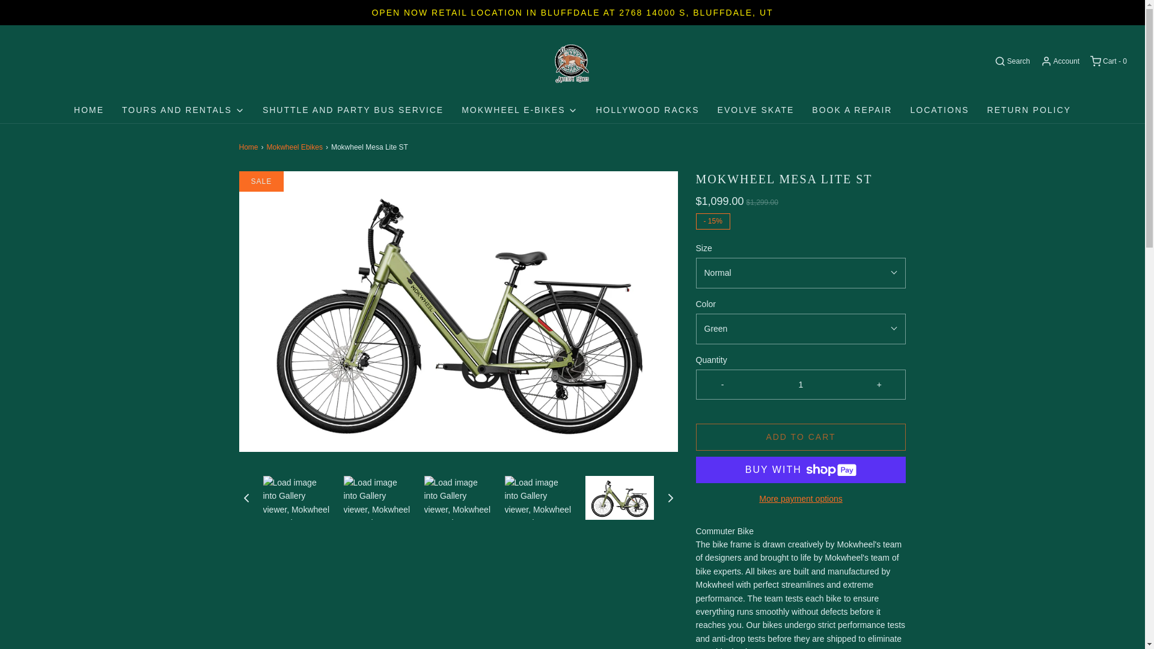 The image size is (1154, 649). What do you see at coordinates (88, 110) in the screenshot?
I see `HOME` at bounding box center [88, 110].